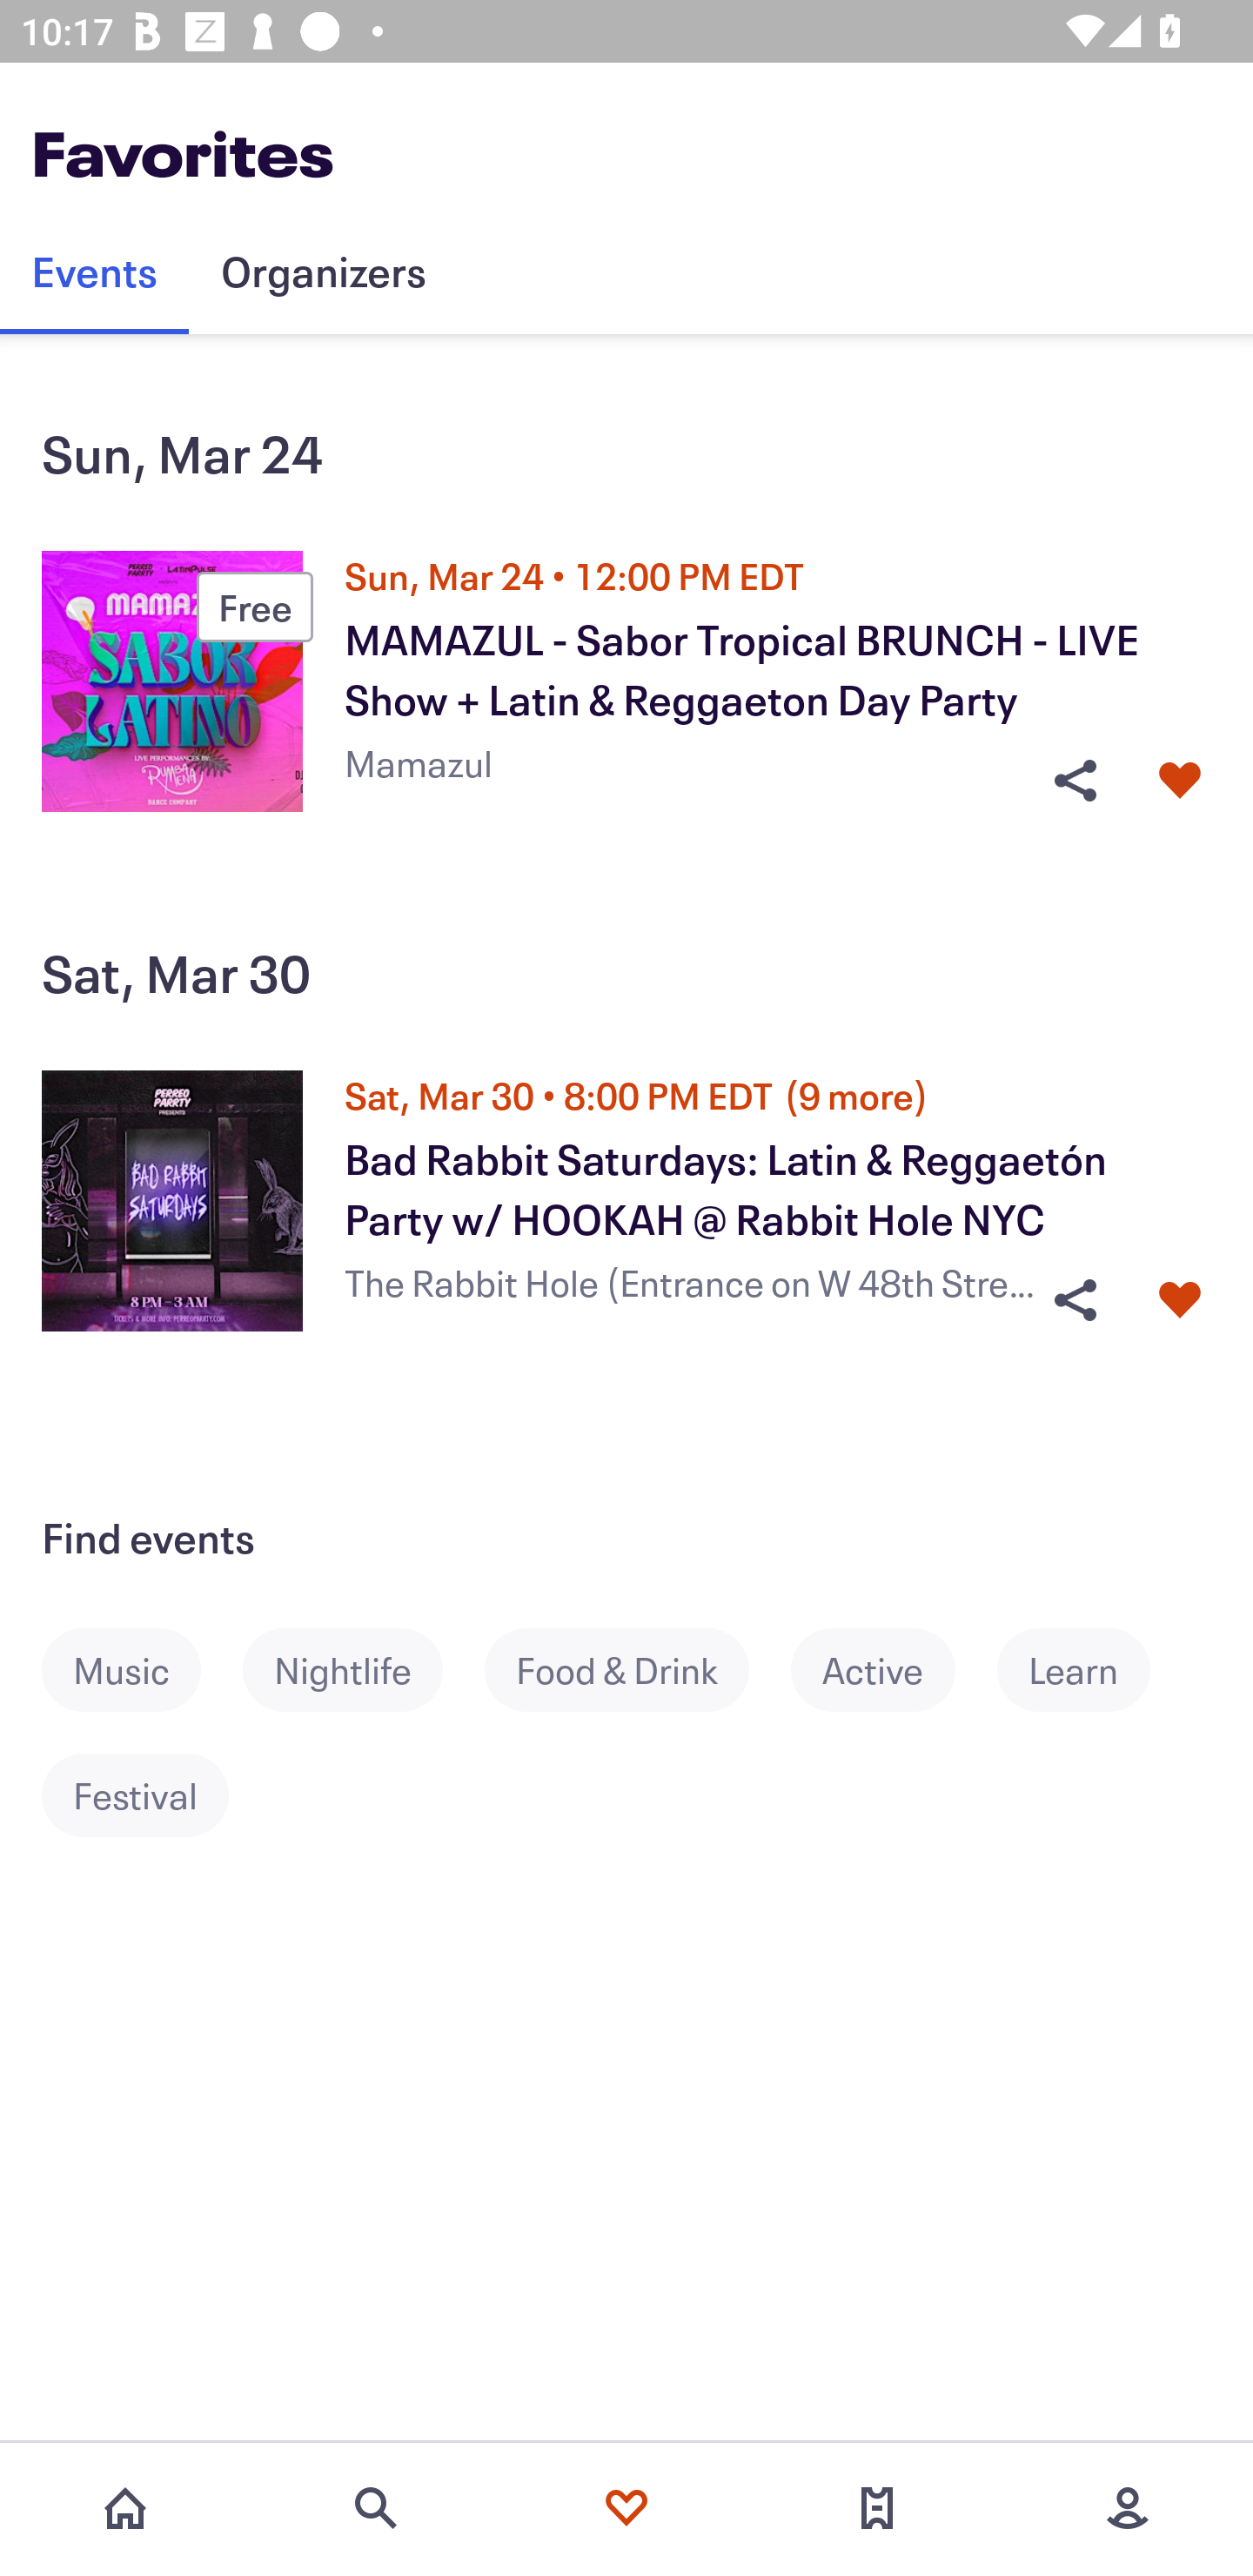 This screenshot has width=1253, height=2576. I want to click on Home, so click(125, 2508).